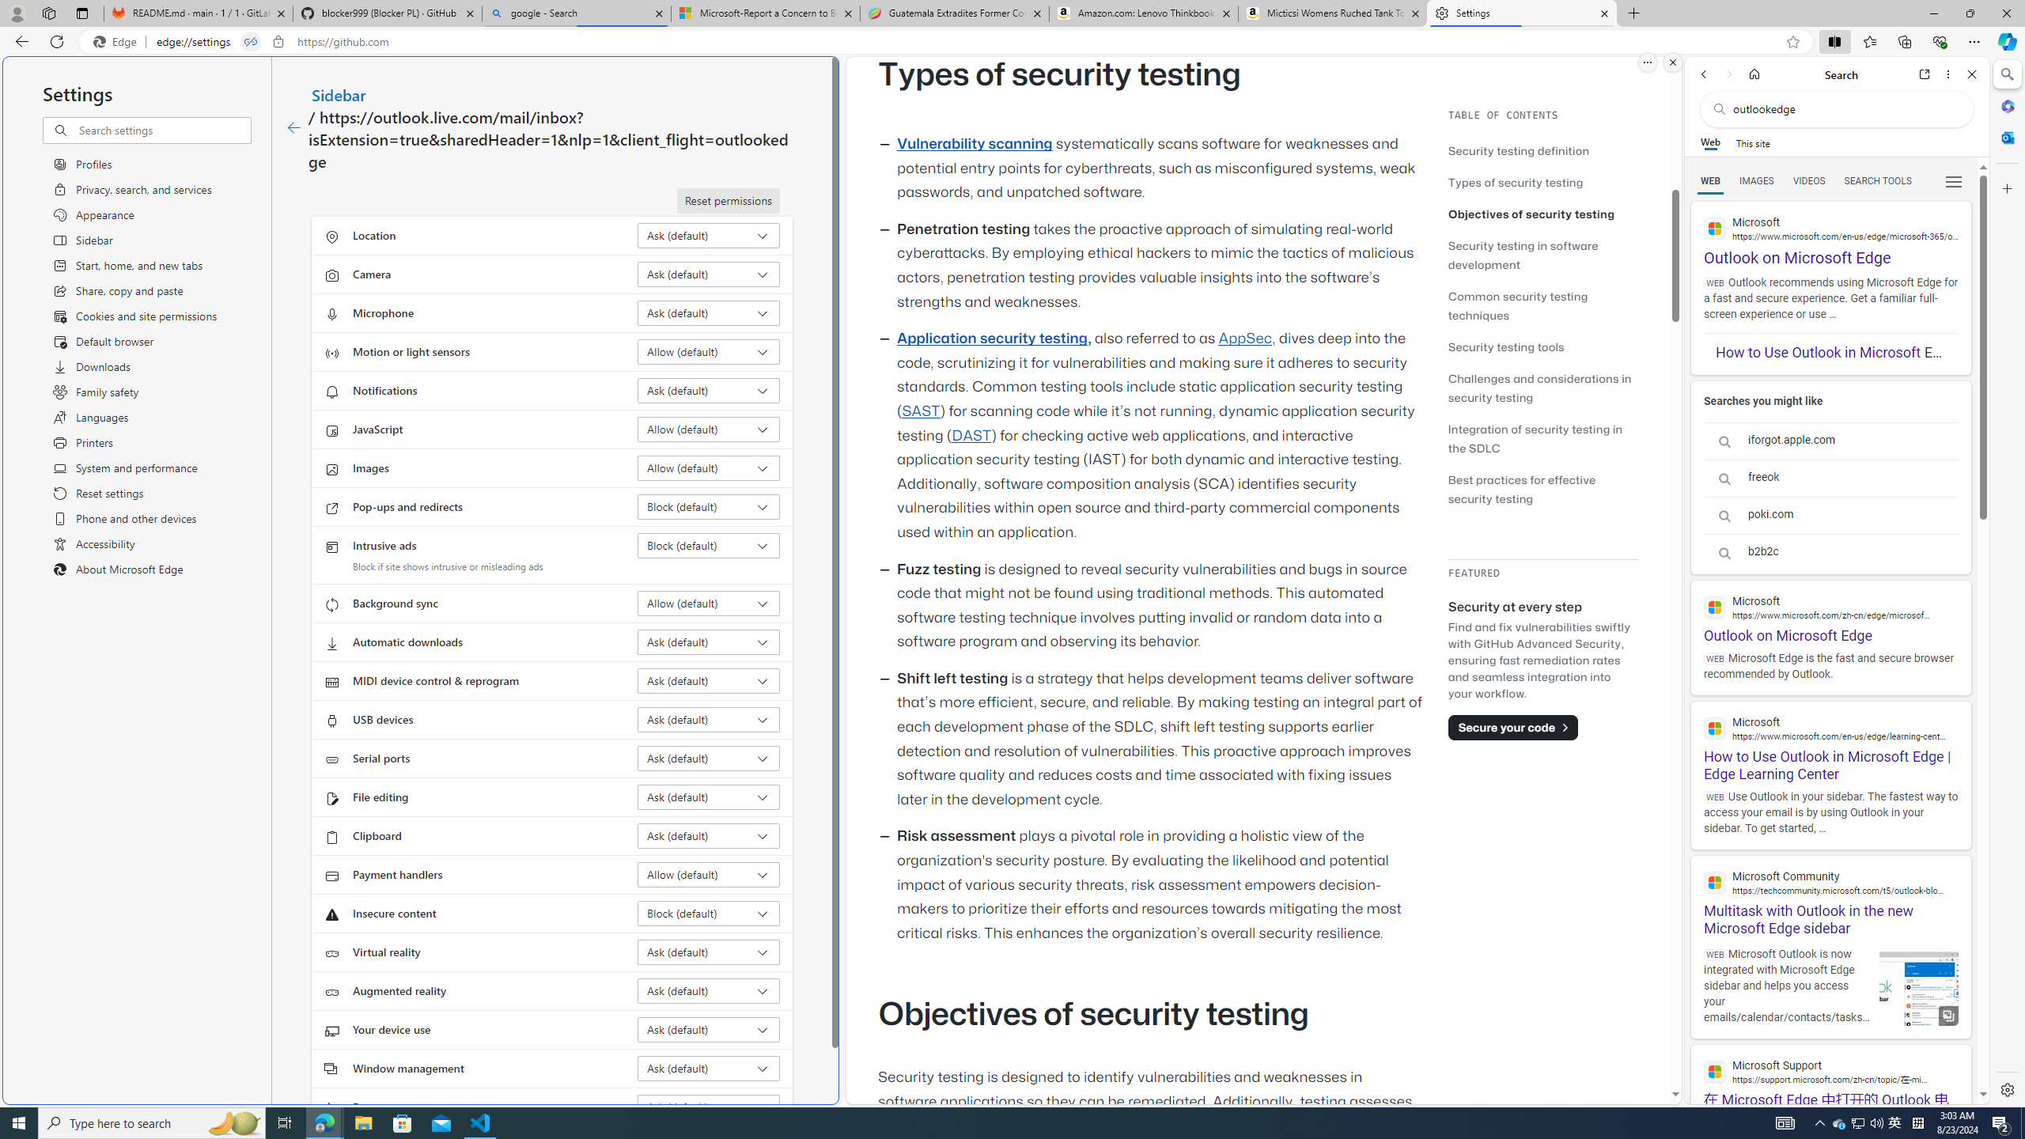 The image size is (2025, 1139). I want to click on Security testing definition, so click(1519, 150).